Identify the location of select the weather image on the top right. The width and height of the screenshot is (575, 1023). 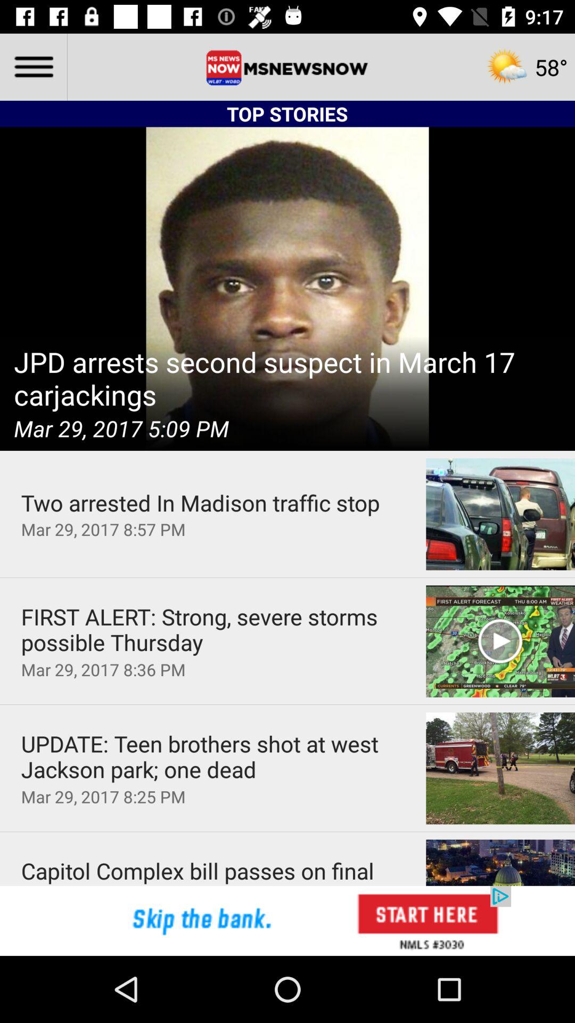
(527, 67).